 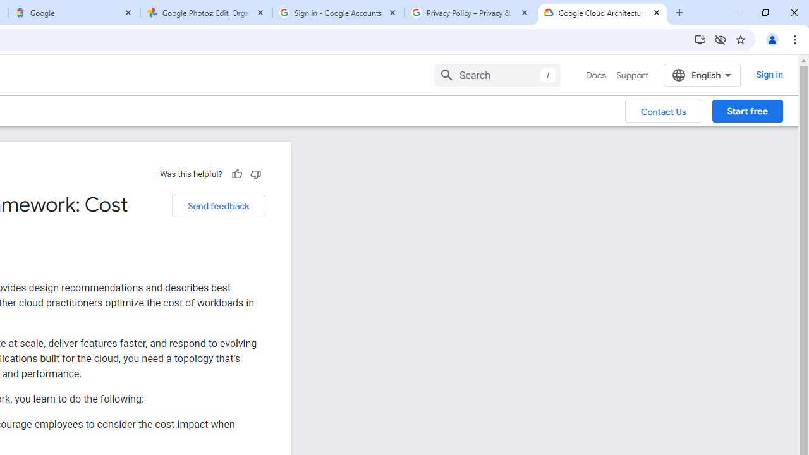 I want to click on Start free, so click(x=747, y=111).